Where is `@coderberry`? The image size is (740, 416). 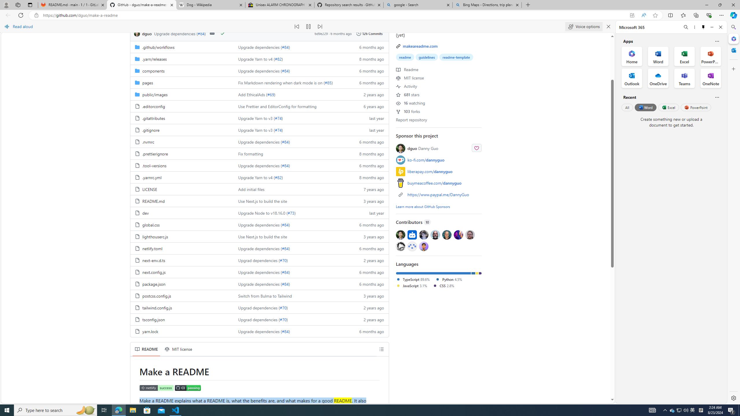
@coderberry is located at coordinates (435, 235).